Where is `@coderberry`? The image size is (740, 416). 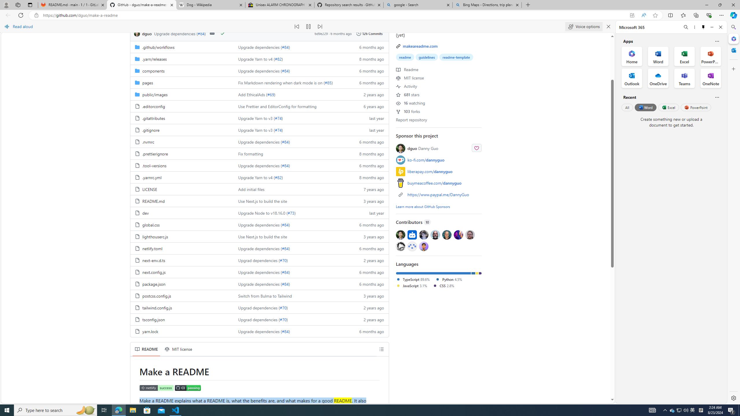
@coderberry is located at coordinates (435, 235).